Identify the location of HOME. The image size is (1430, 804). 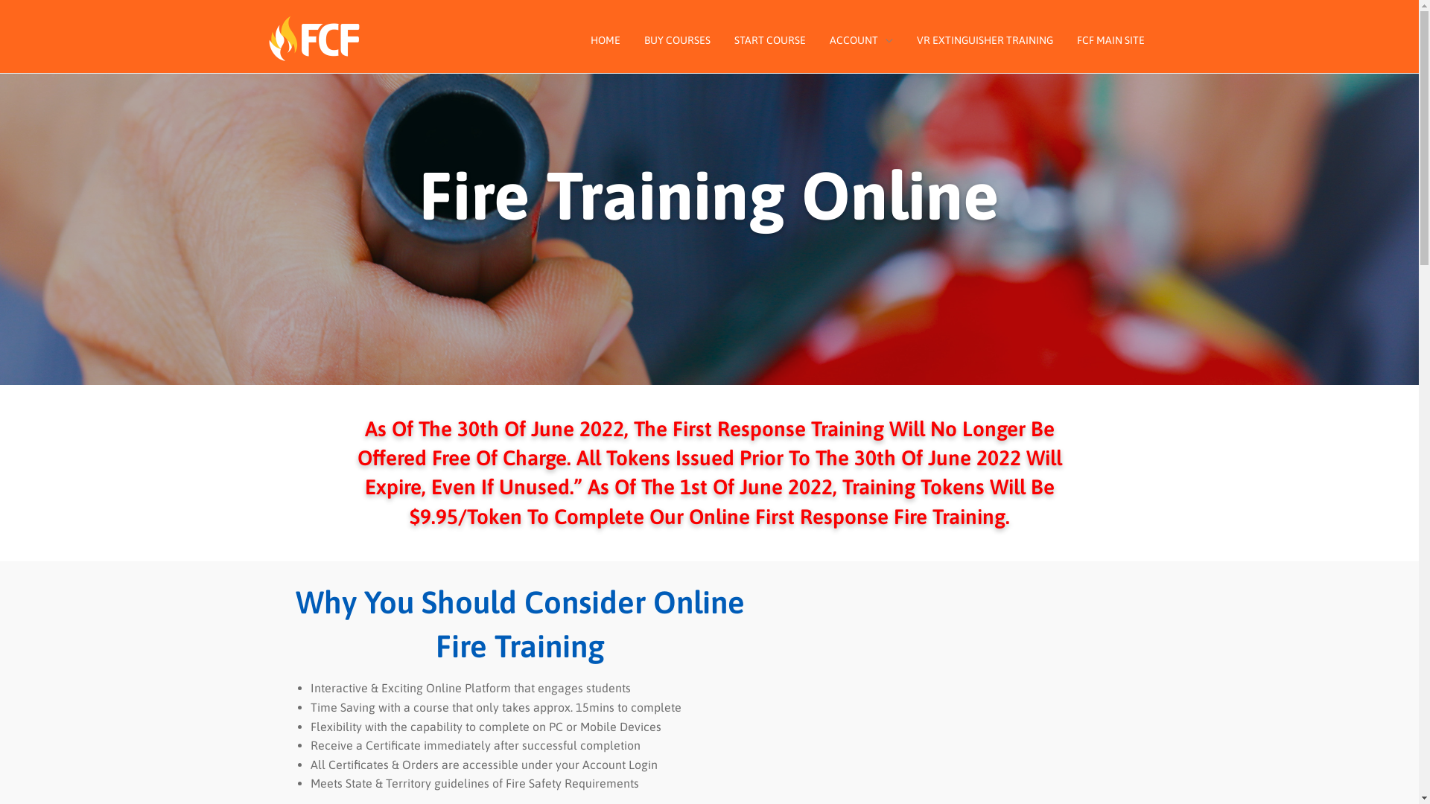
(605, 39).